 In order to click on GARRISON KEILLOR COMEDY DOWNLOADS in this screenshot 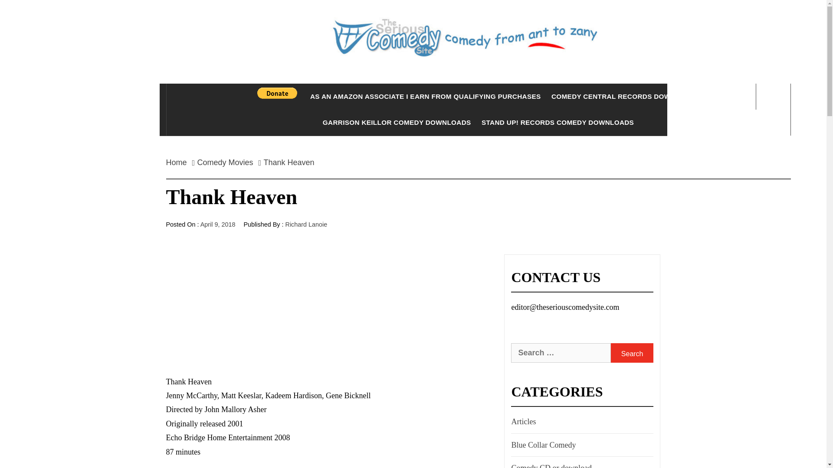, I will do `click(397, 122)`.